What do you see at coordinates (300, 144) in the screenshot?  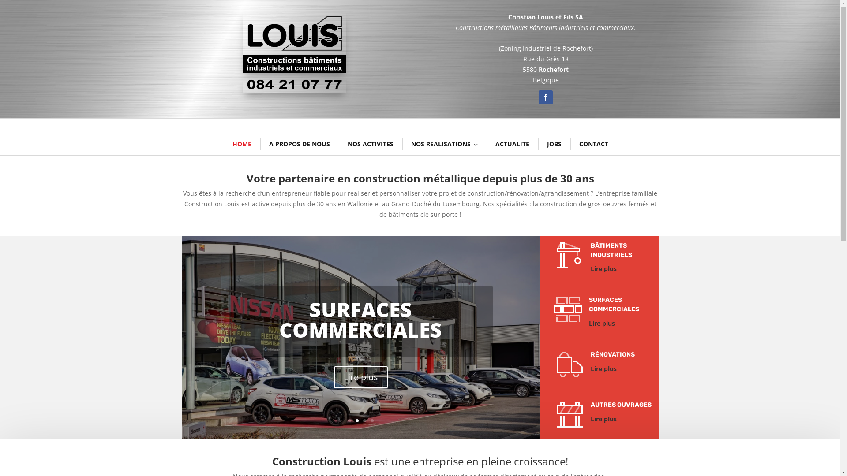 I see `A PROPOS DE NOUS` at bounding box center [300, 144].